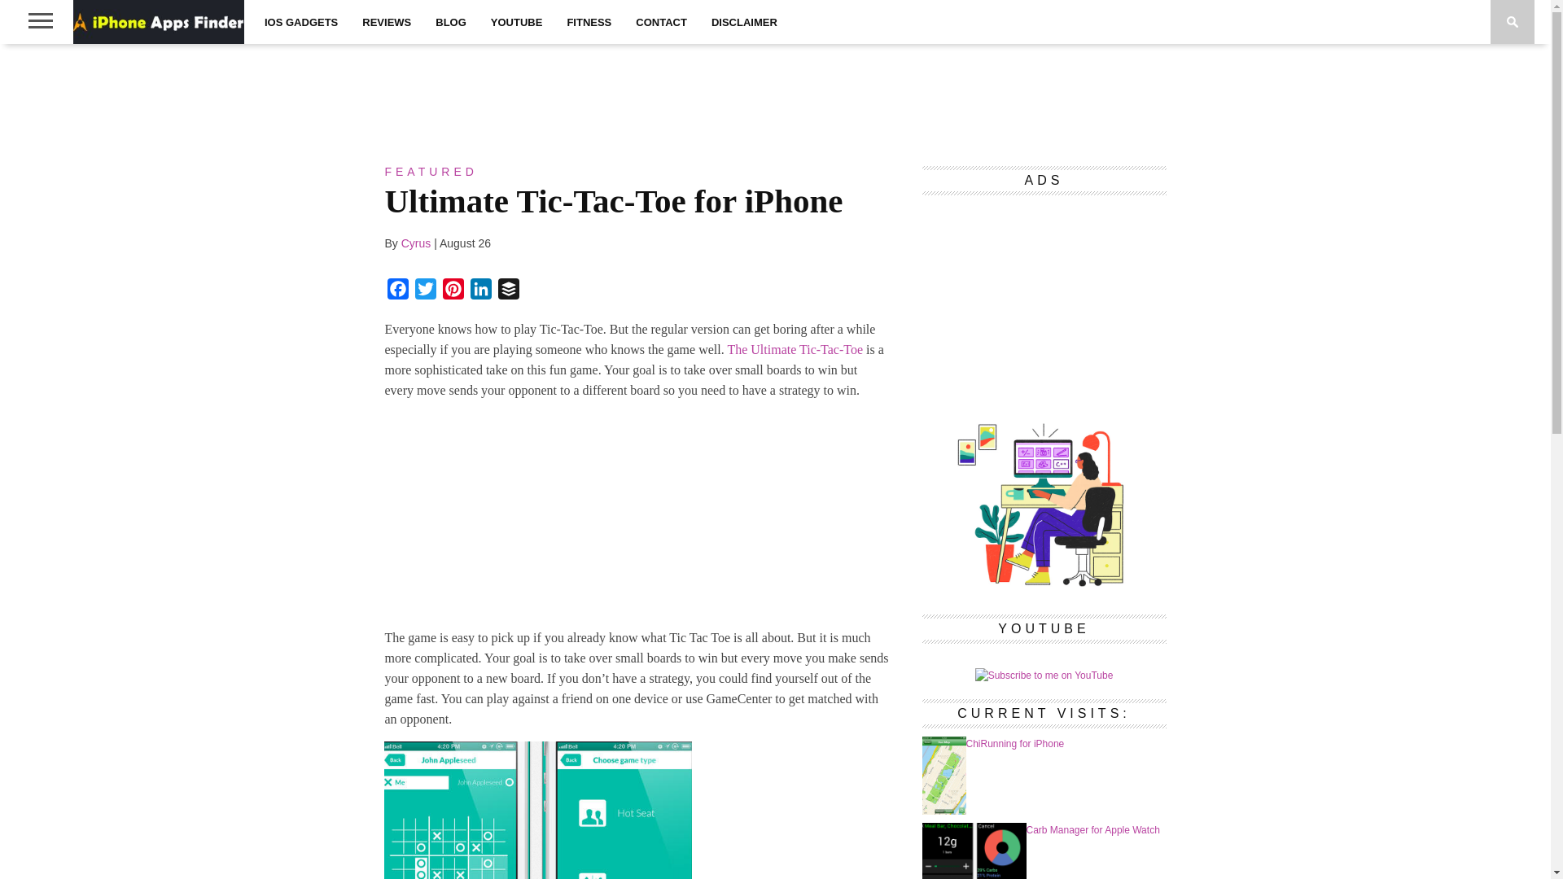 The height and width of the screenshot is (879, 1563). I want to click on DISCLAIMER, so click(744, 22).